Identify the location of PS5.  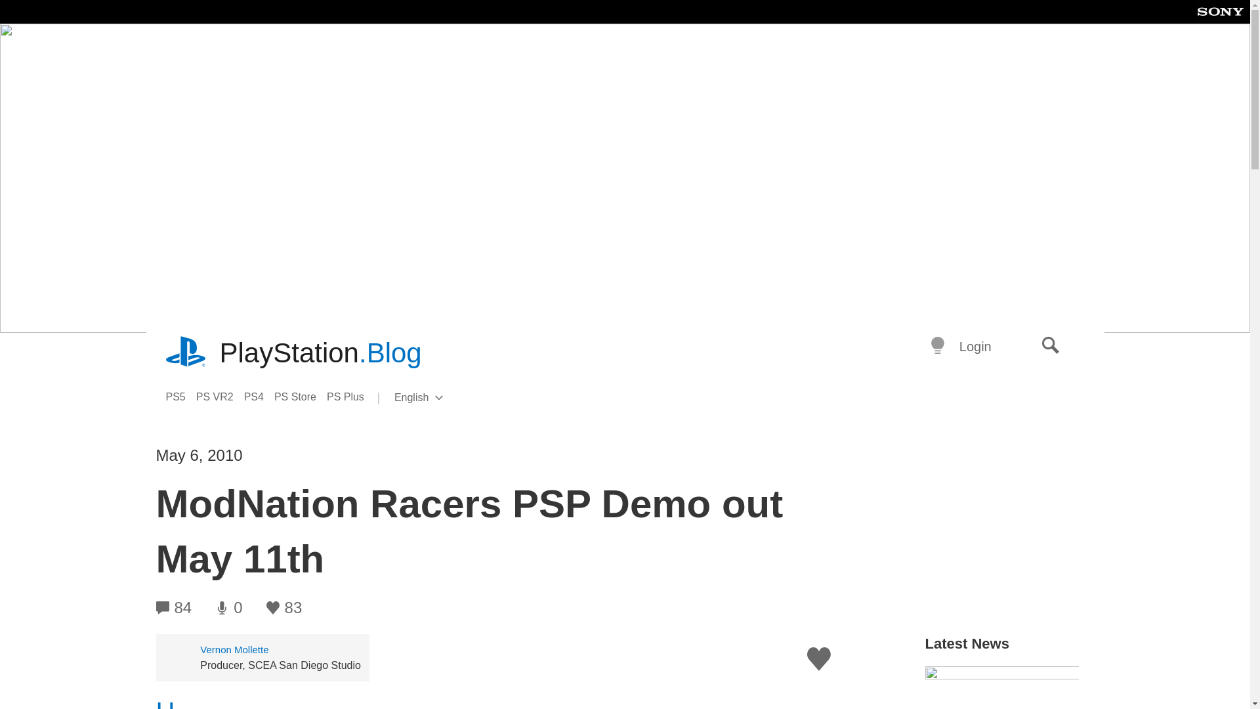
(180, 397).